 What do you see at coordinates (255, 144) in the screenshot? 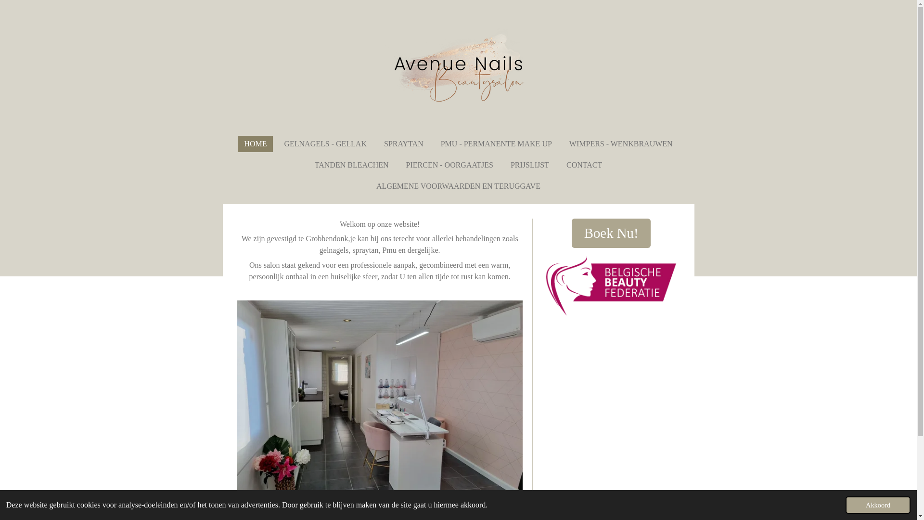
I see `HOME` at bounding box center [255, 144].